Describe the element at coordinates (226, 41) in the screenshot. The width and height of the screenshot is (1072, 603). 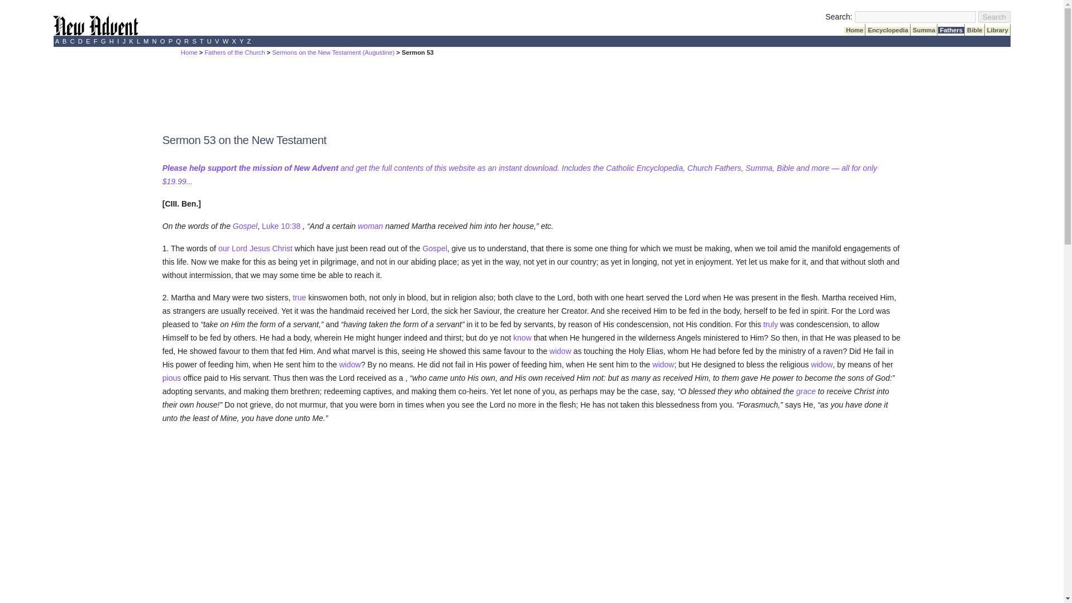
I see ` W ` at that location.